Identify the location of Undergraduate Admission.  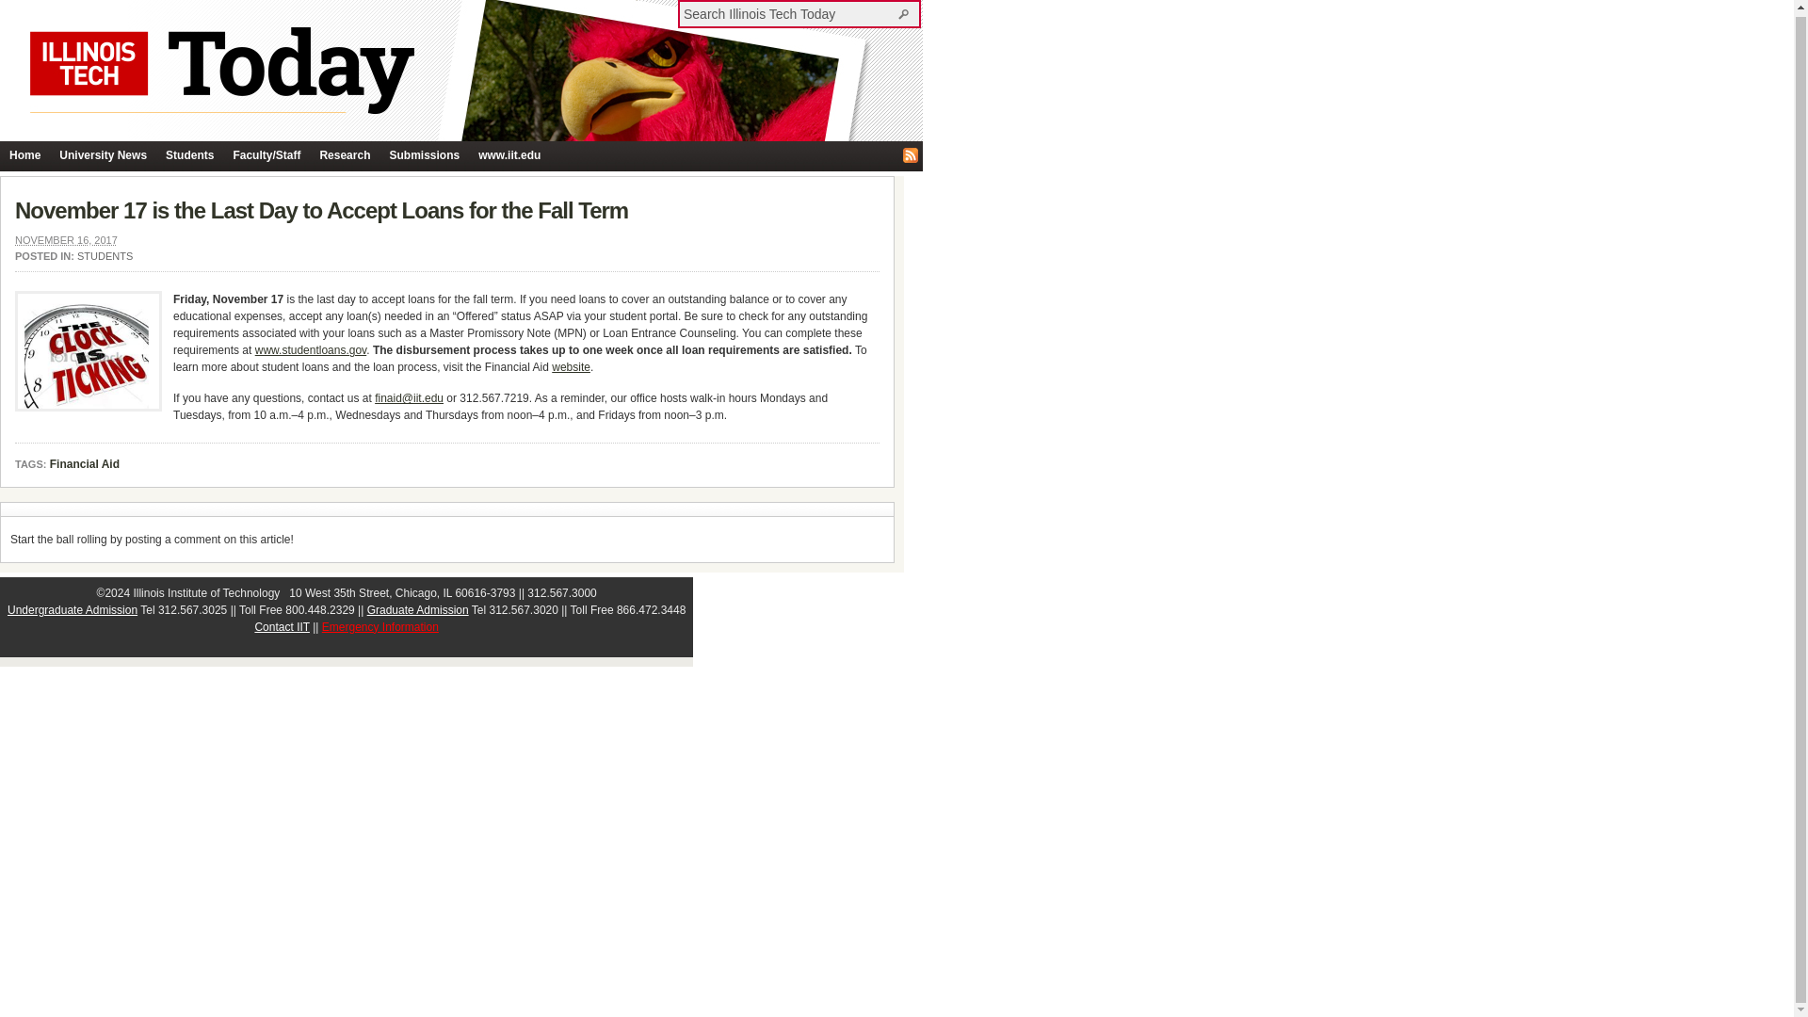
(72, 610).